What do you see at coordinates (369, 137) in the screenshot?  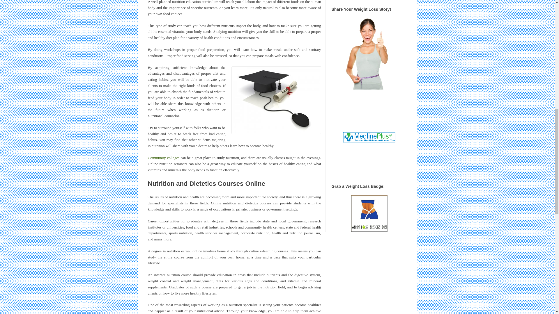 I see `National Institutes of Health` at bounding box center [369, 137].